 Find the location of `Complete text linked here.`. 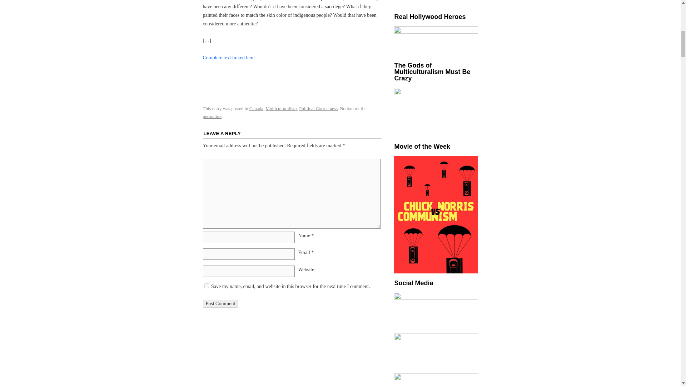

Complete text linked here. is located at coordinates (229, 58).